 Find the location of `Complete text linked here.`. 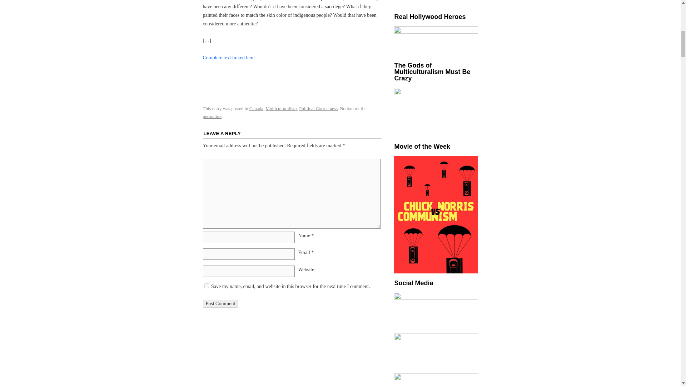

Complete text linked here. is located at coordinates (229, 58).